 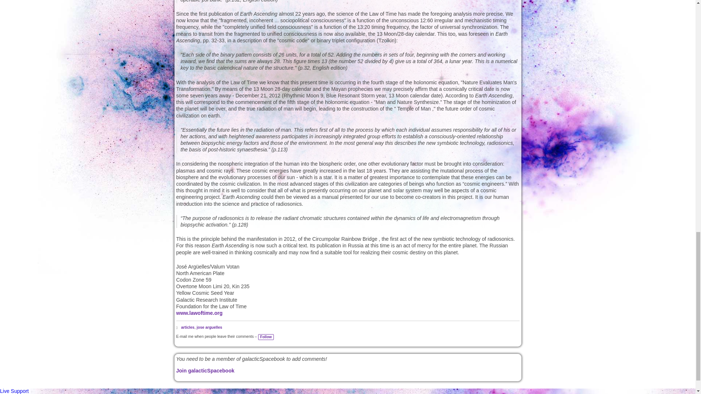 I want to click on Tags:, so click(x=178, y=328).